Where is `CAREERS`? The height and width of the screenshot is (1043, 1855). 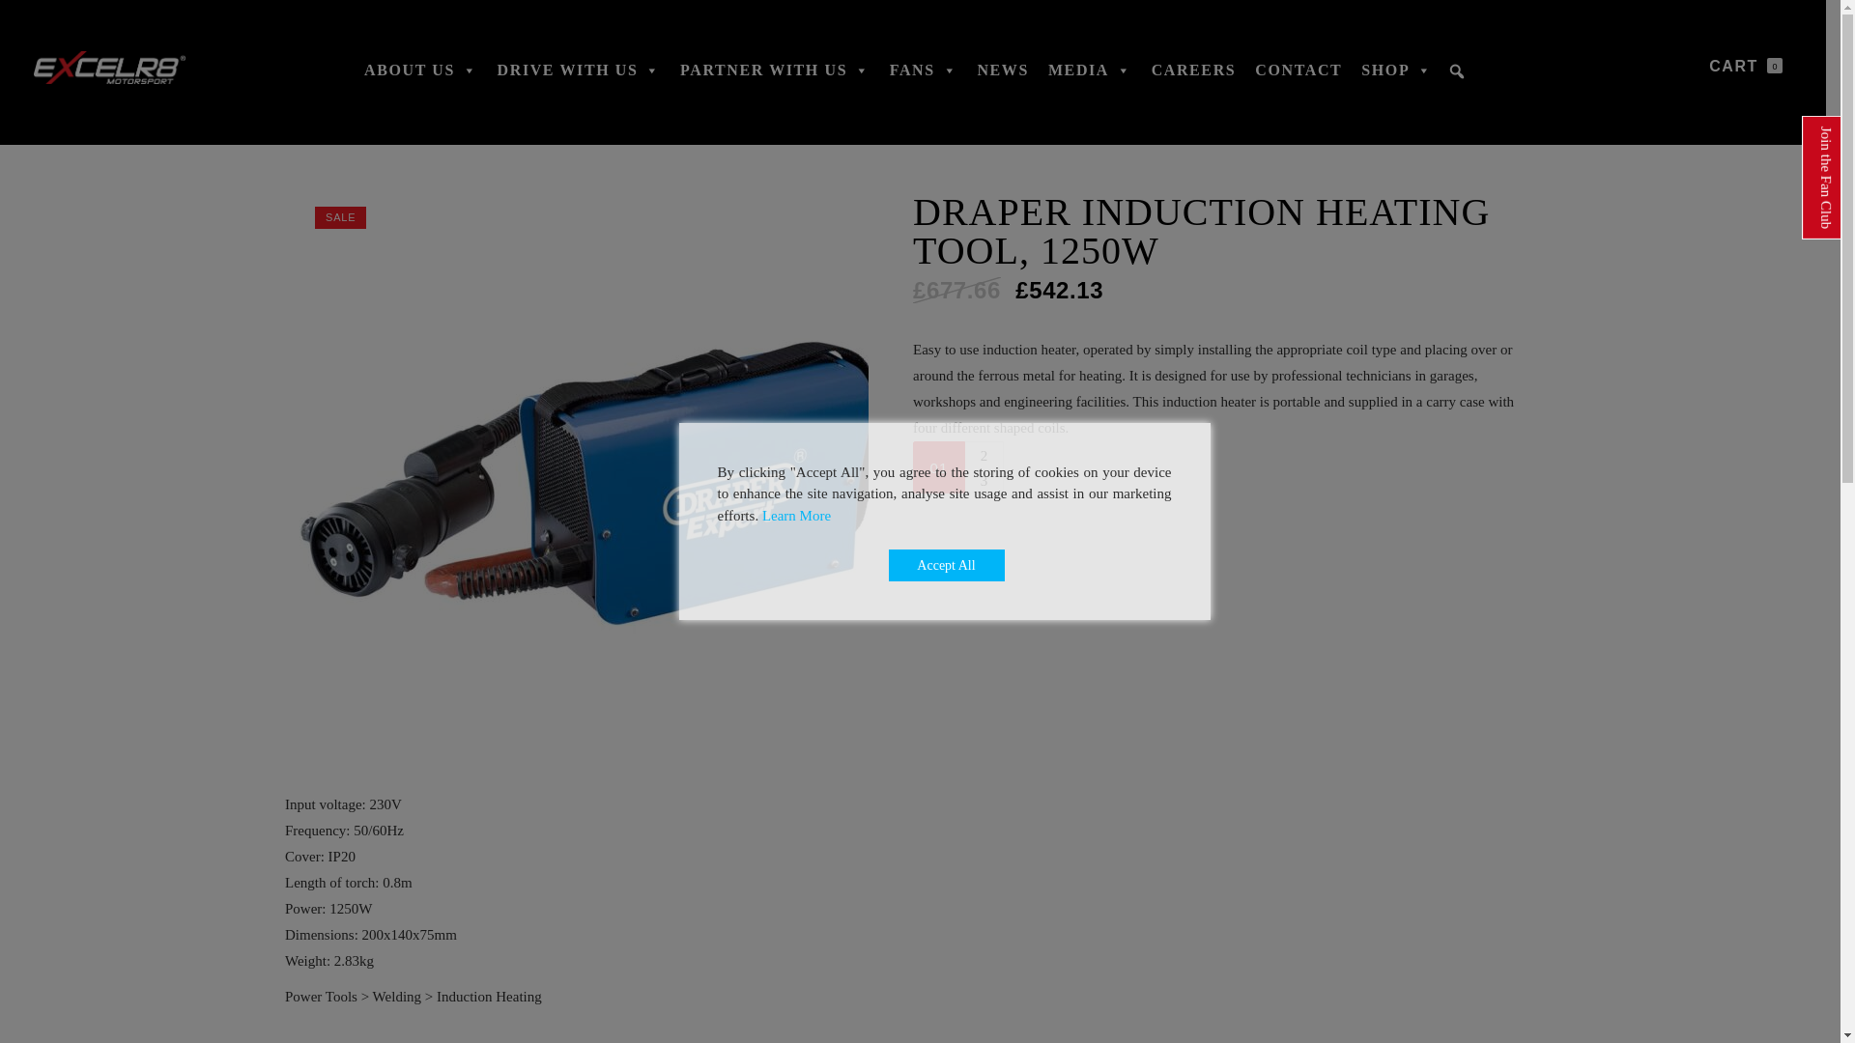 CAREERS is located at coordinates (1194, 79).